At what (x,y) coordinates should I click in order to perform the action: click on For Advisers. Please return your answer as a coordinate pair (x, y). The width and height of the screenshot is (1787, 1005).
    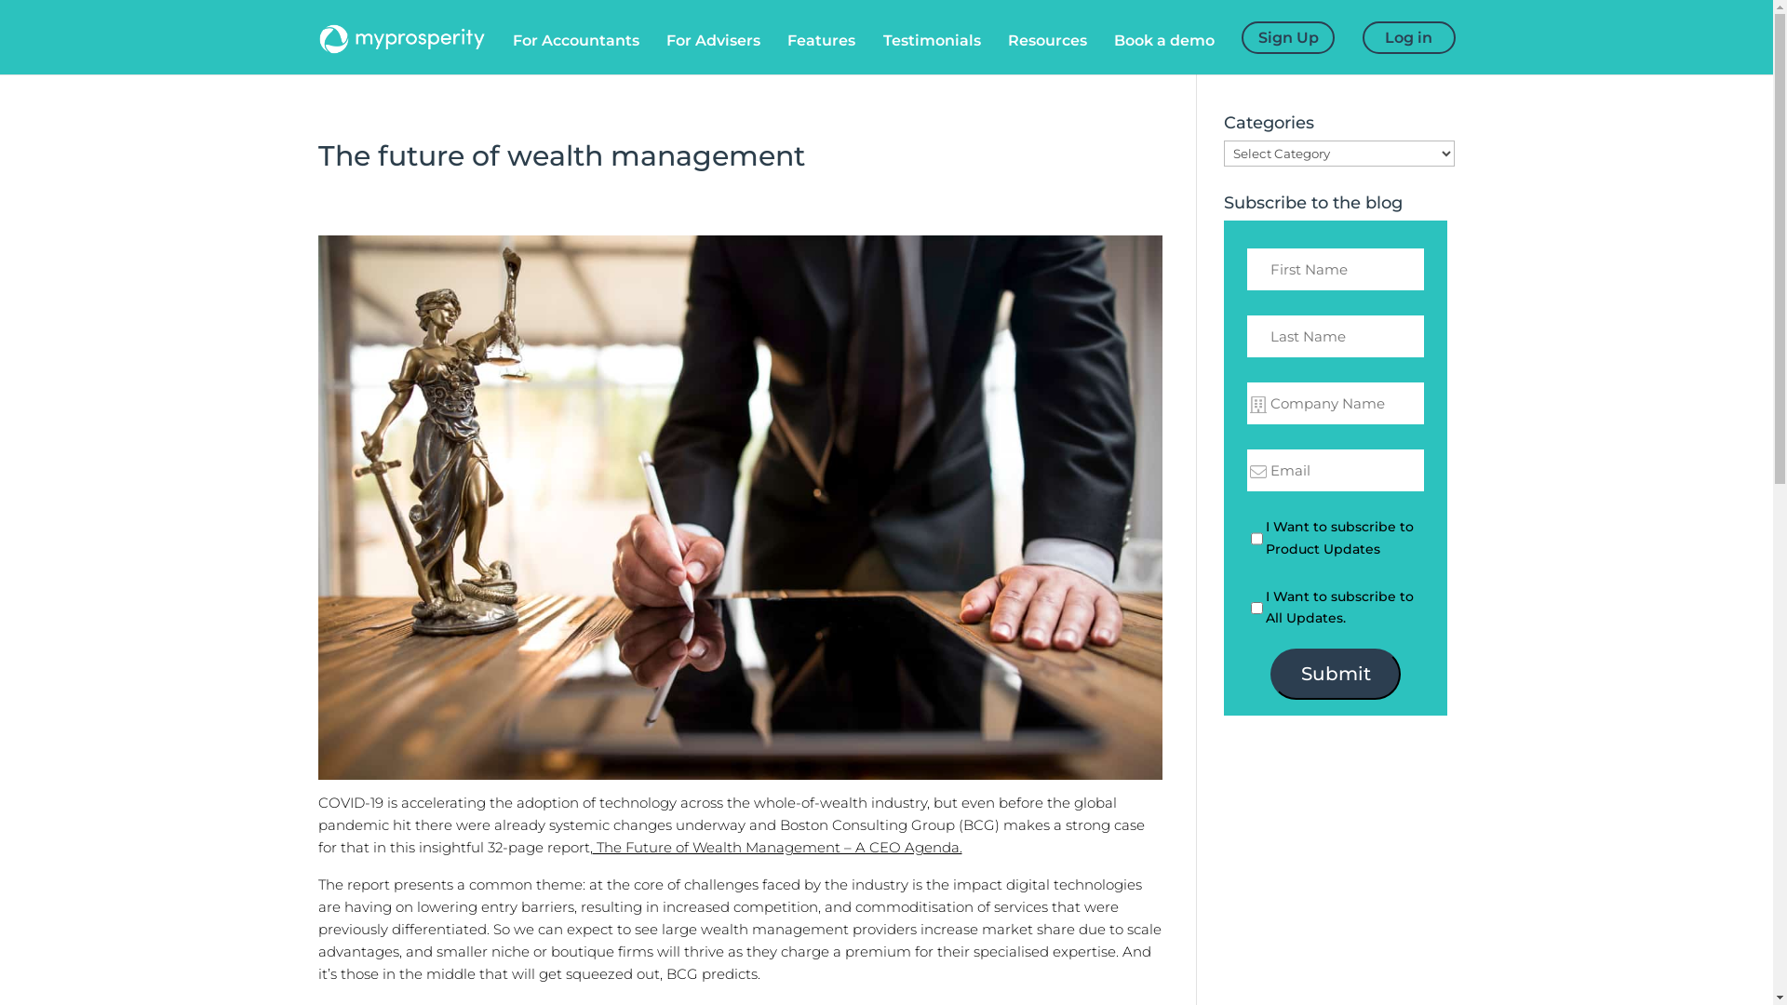
    Looking at the image, I should click on (713, 56).